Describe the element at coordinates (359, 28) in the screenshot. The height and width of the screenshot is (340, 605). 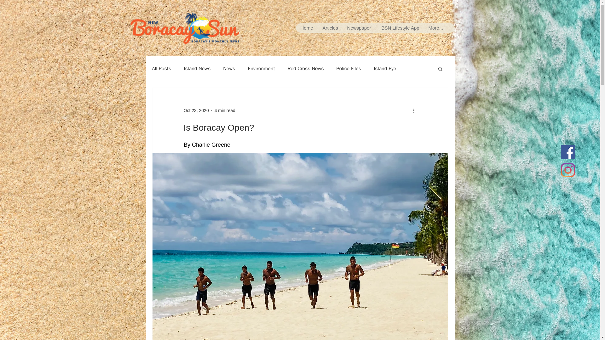
I see `Newspaper` at that location.